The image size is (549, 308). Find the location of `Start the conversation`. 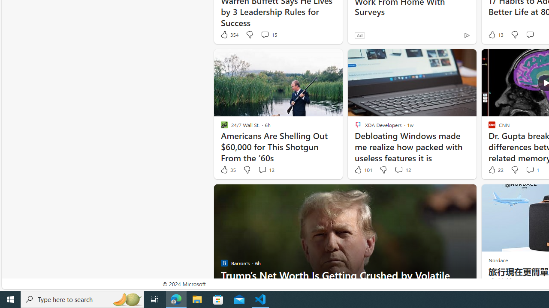

Start the conversation is located at coordinates (529, 34).